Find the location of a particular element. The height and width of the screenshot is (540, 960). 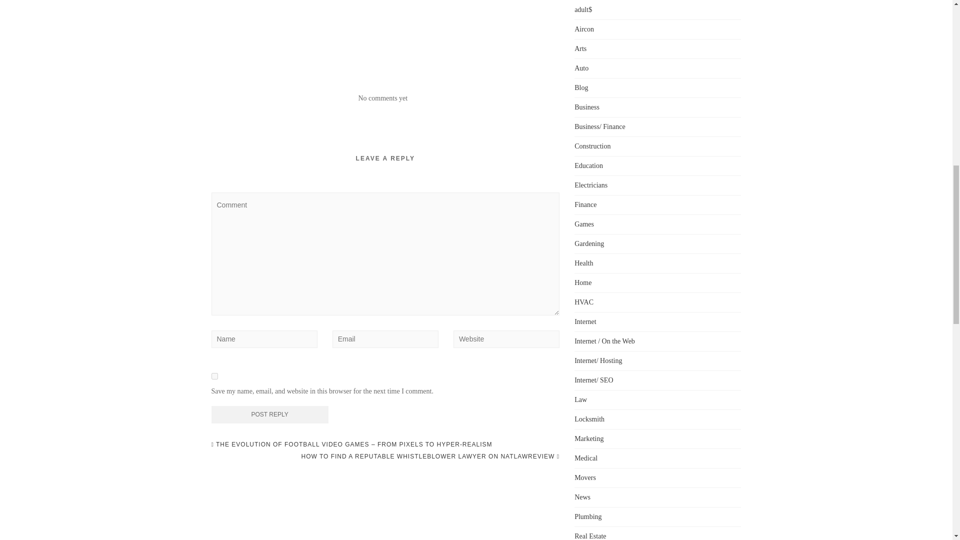

Auto is located at coordinates (581, 68).